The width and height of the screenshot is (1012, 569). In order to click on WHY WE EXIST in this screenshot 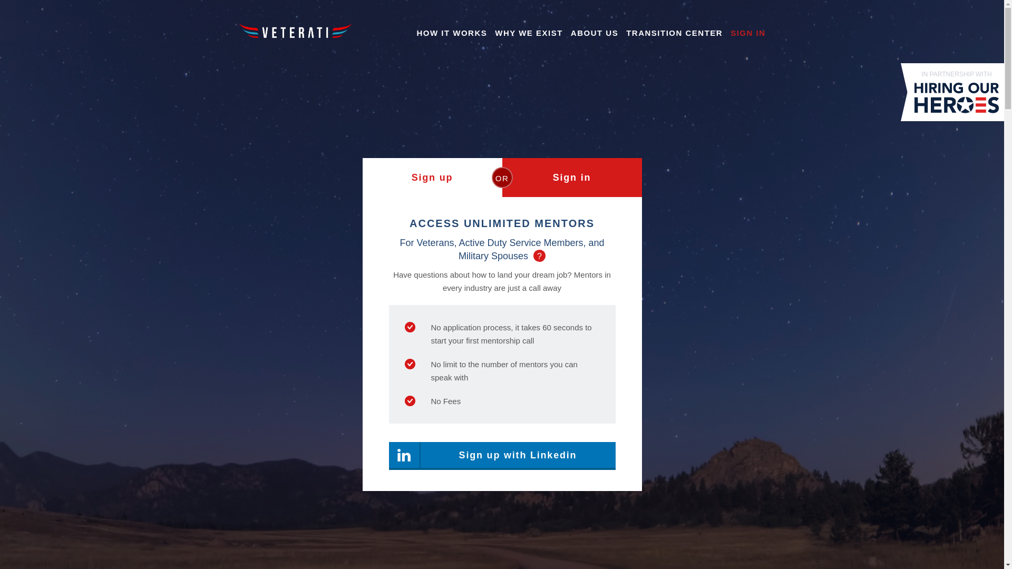, I will do `click(528, 33)`.